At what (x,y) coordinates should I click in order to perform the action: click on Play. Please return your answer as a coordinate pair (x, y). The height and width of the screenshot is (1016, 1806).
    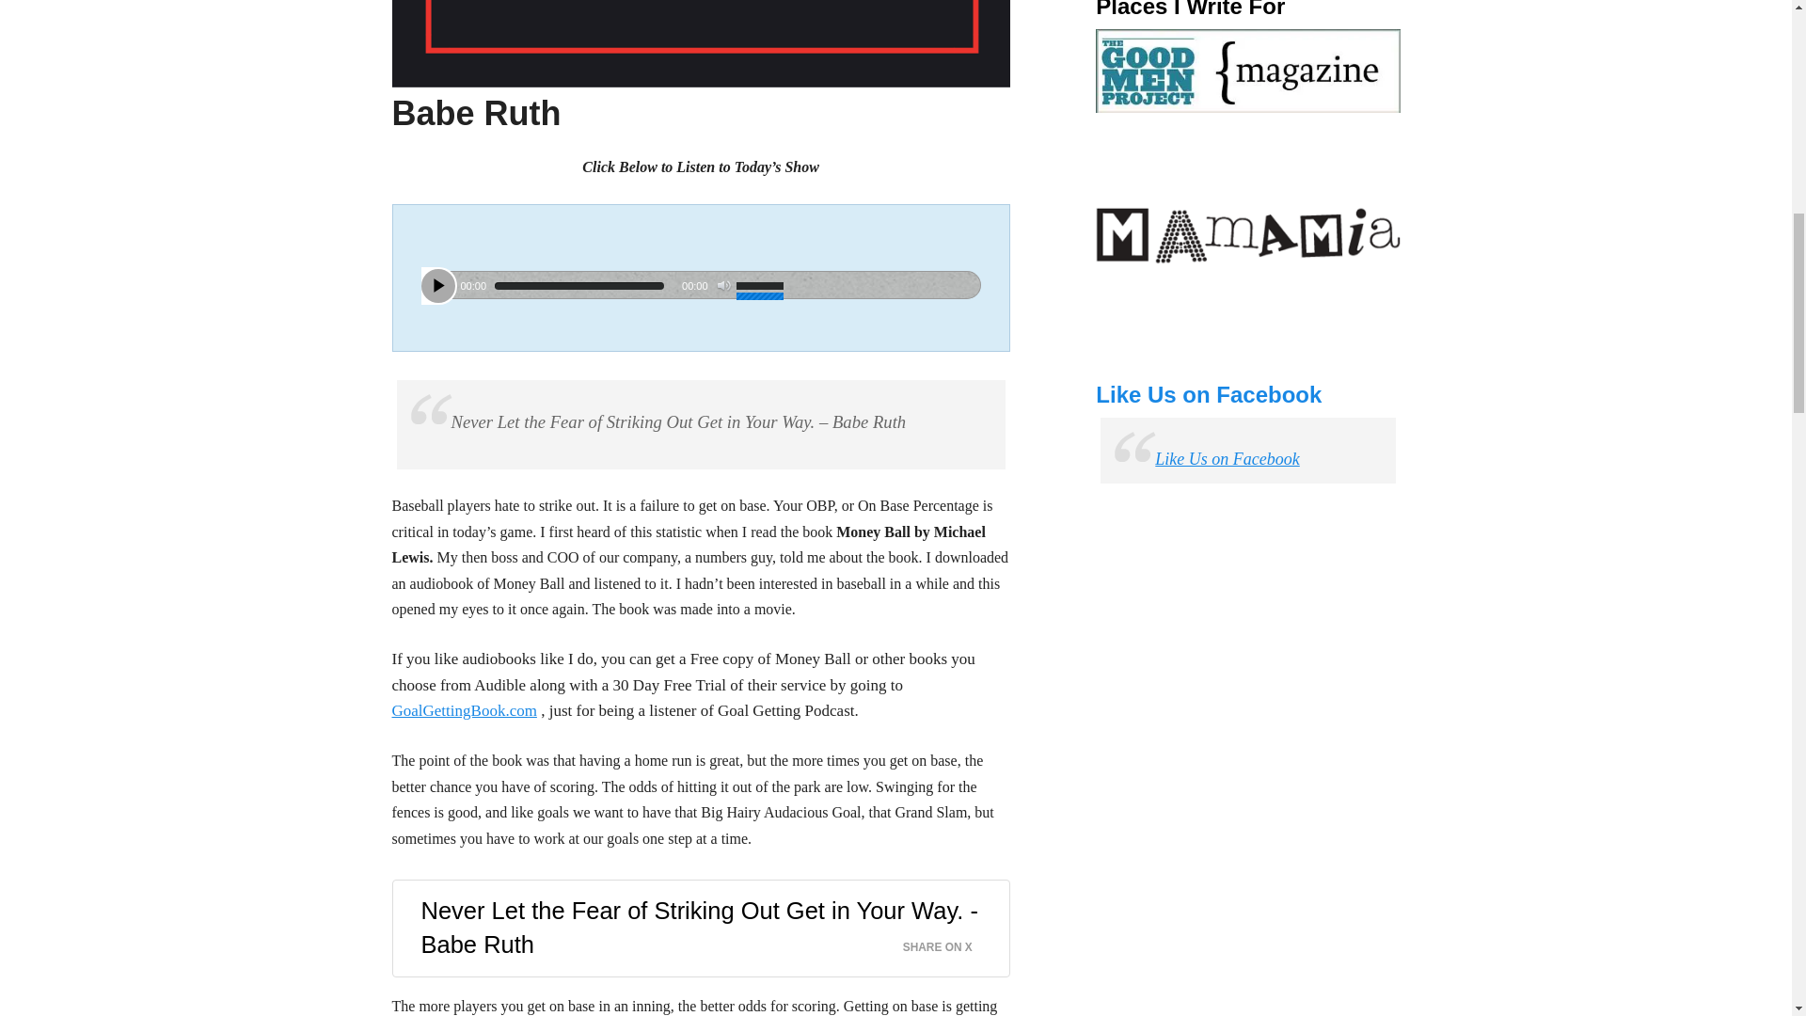
    Looking at the image, I should click on (437, 286).